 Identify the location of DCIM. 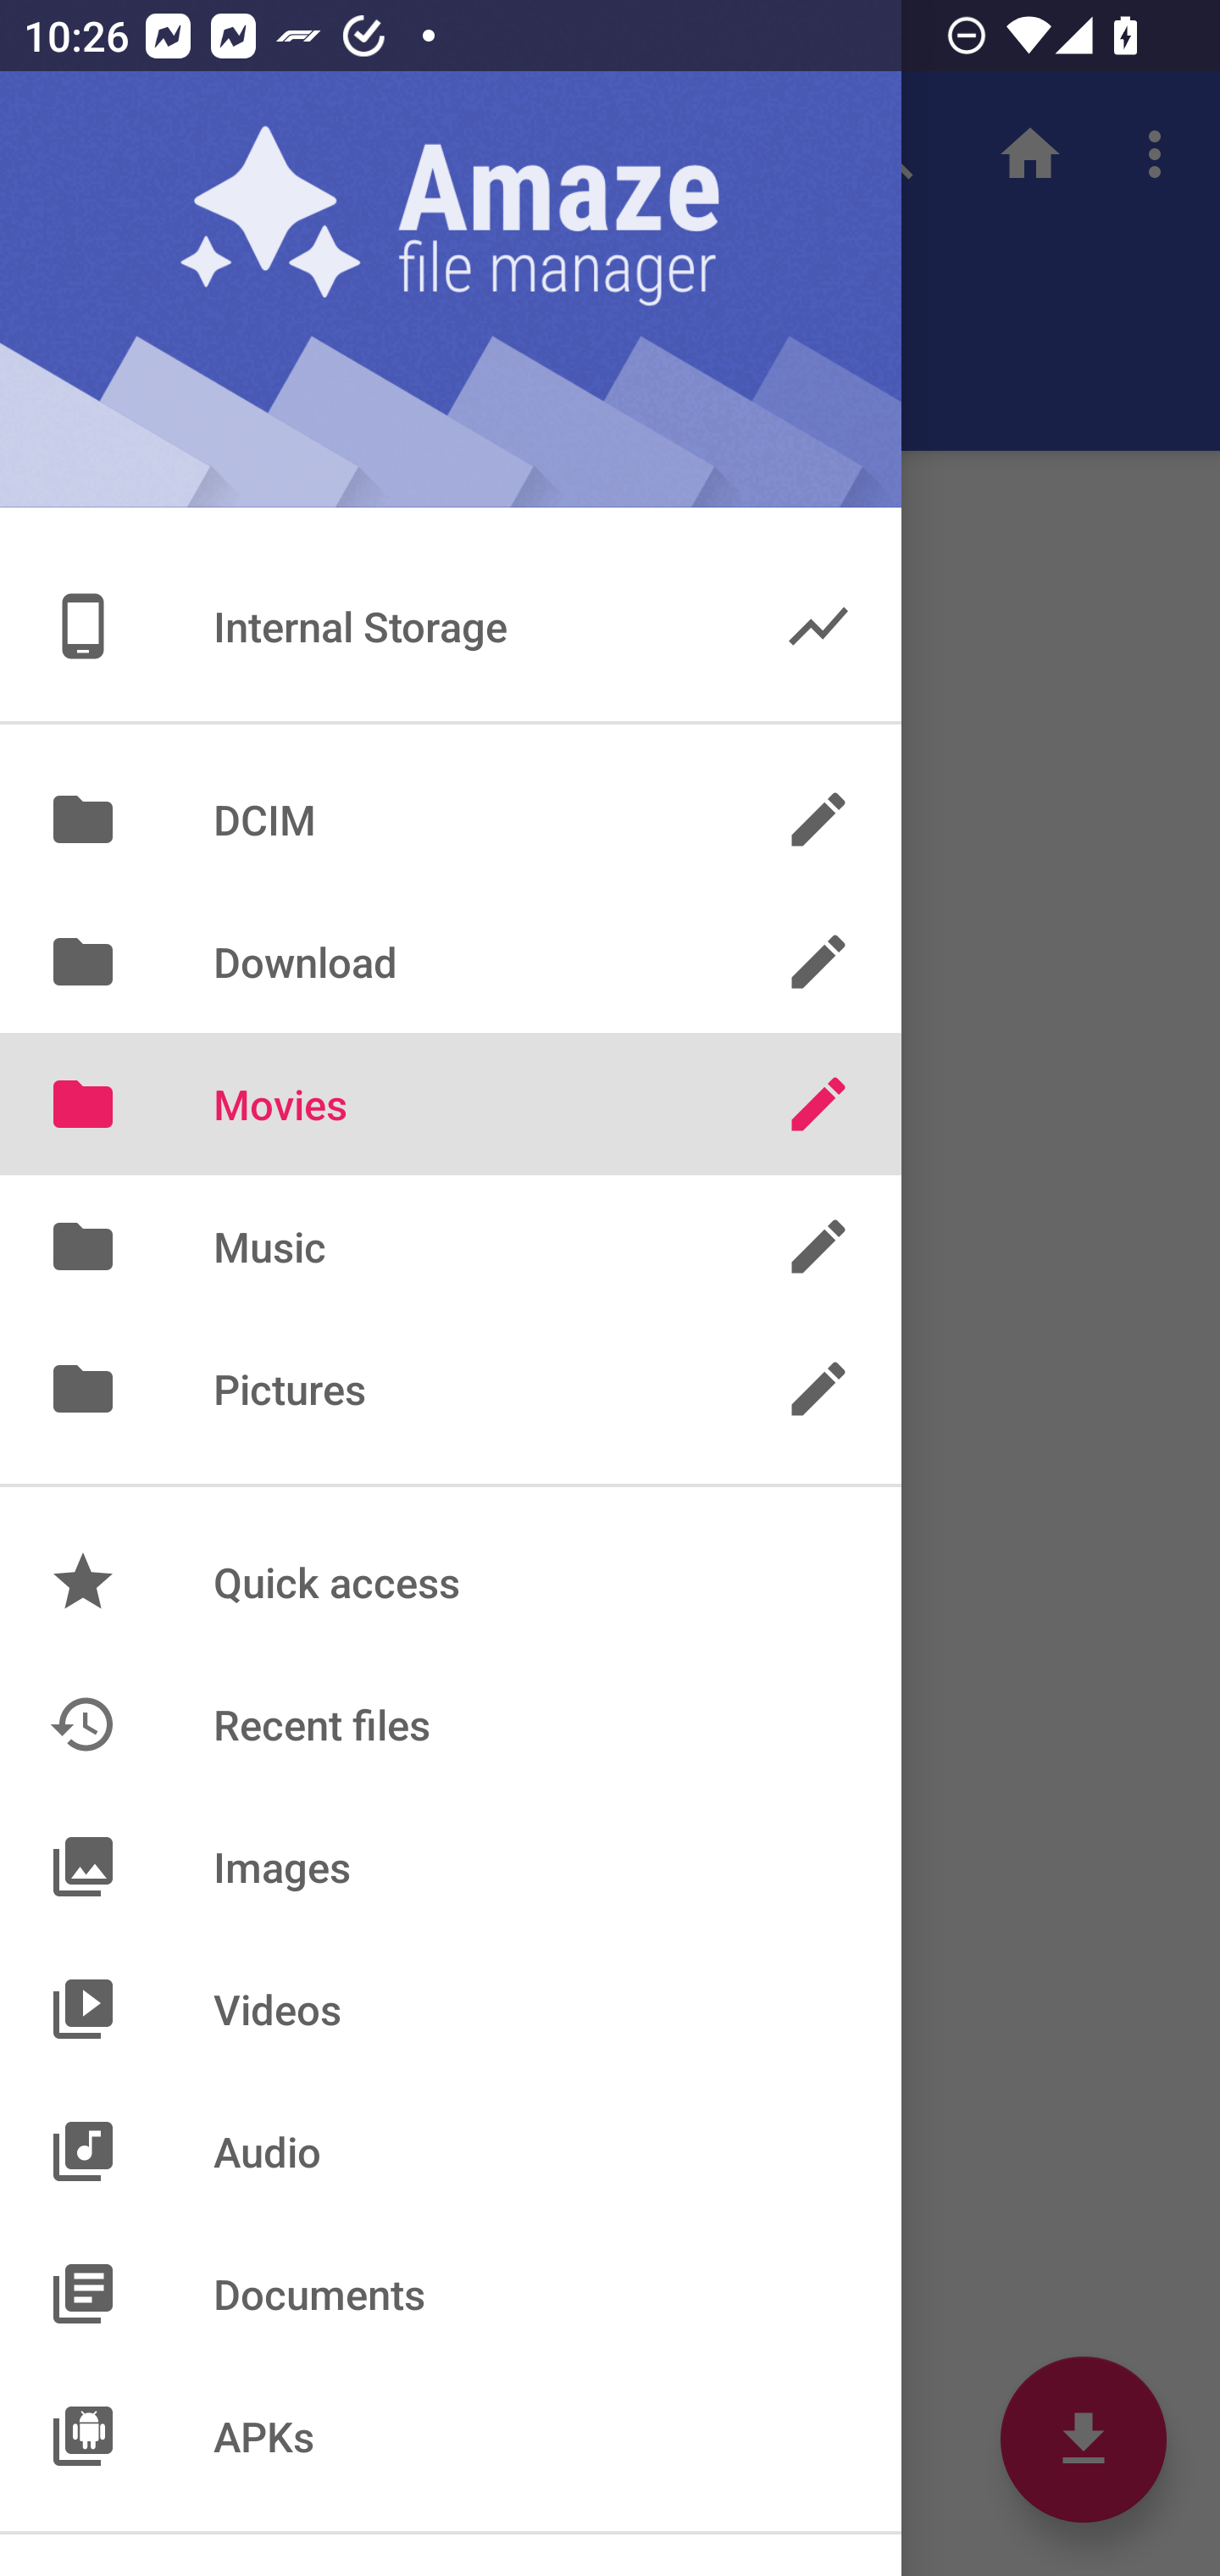
(451, 819).